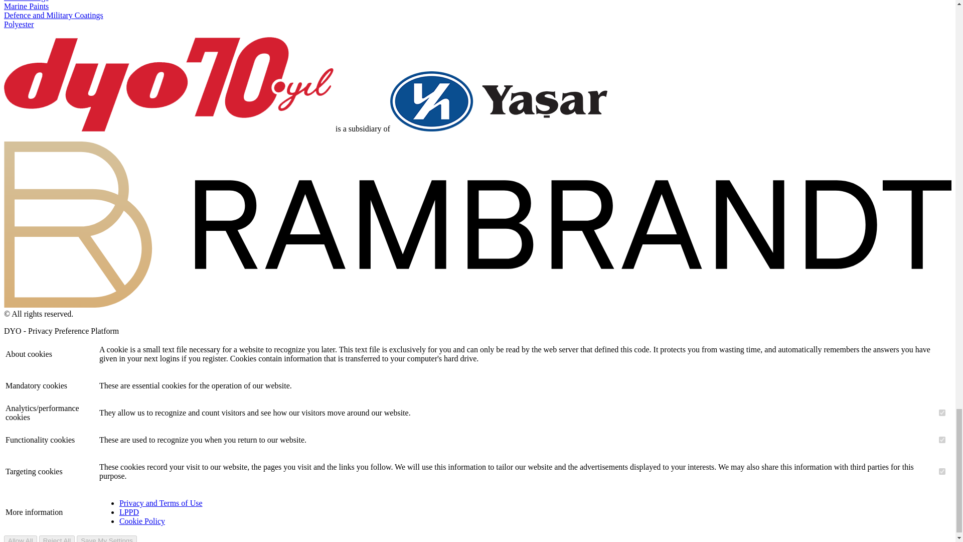  What do you see at coordinates (942, 440) in the screenshot?
I see `on` at bounding box center [942, 440].